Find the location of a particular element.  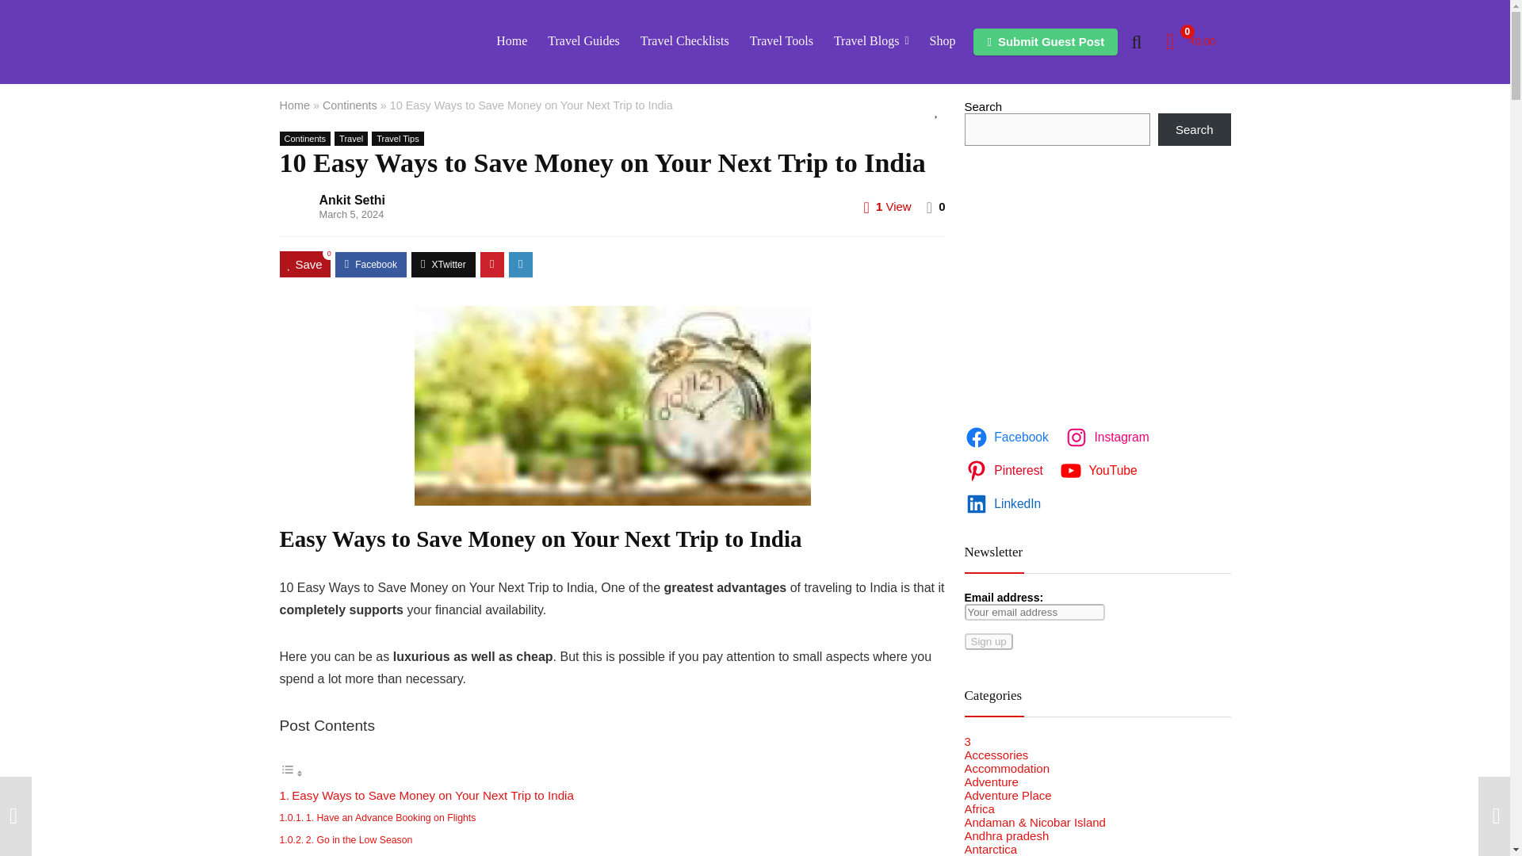

View all posts in Continents is located at coordinates (304, 138).